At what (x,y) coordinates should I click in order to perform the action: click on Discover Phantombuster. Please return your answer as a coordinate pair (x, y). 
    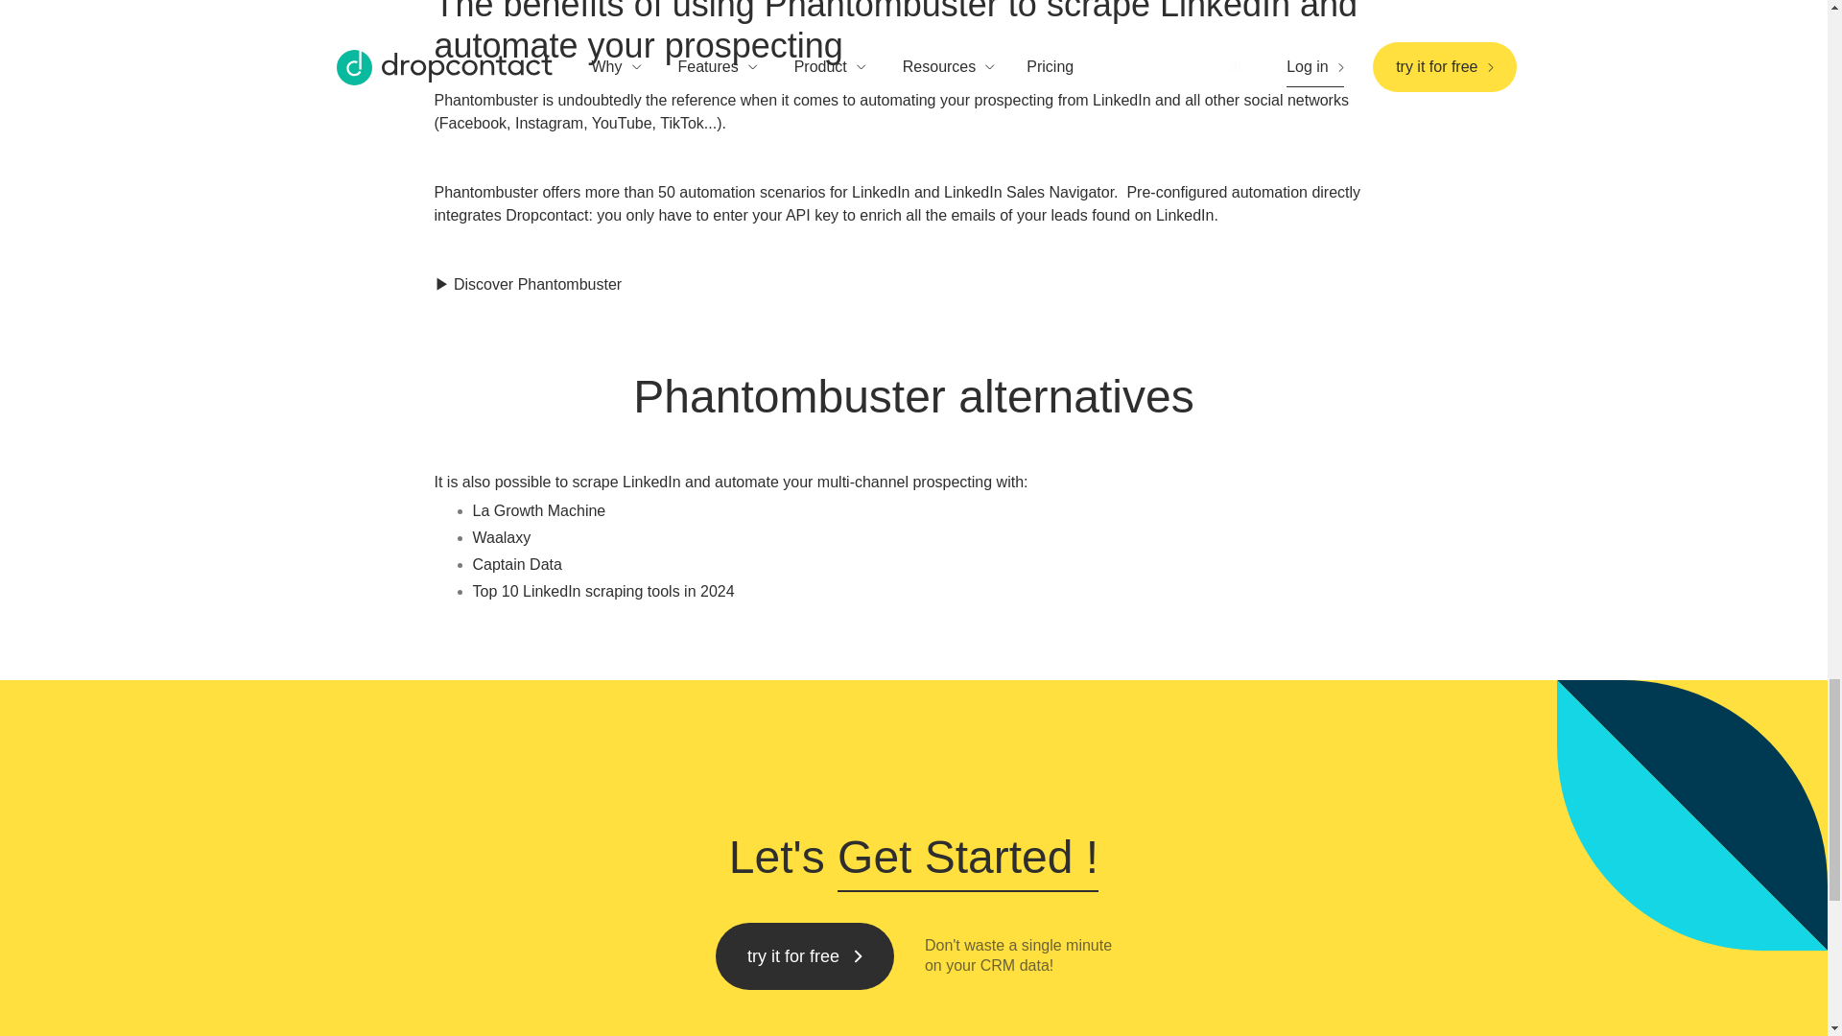
    Looking at the image, I should click on (537, 284).